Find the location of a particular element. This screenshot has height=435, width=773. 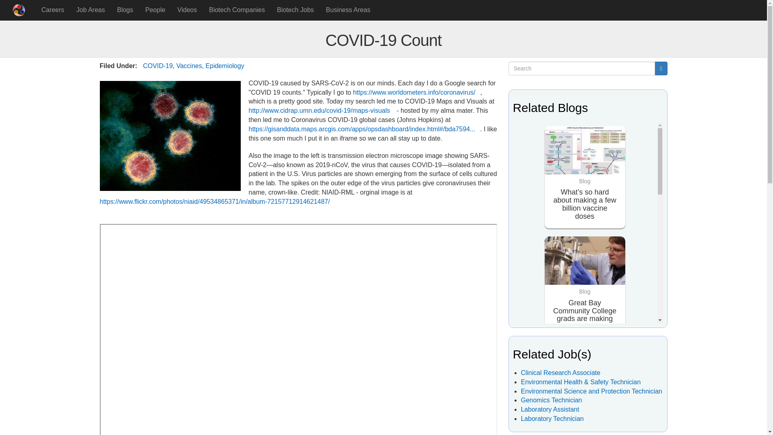

GBCC student  Photo credit:  GBCC is located at coordinates (585, 267).